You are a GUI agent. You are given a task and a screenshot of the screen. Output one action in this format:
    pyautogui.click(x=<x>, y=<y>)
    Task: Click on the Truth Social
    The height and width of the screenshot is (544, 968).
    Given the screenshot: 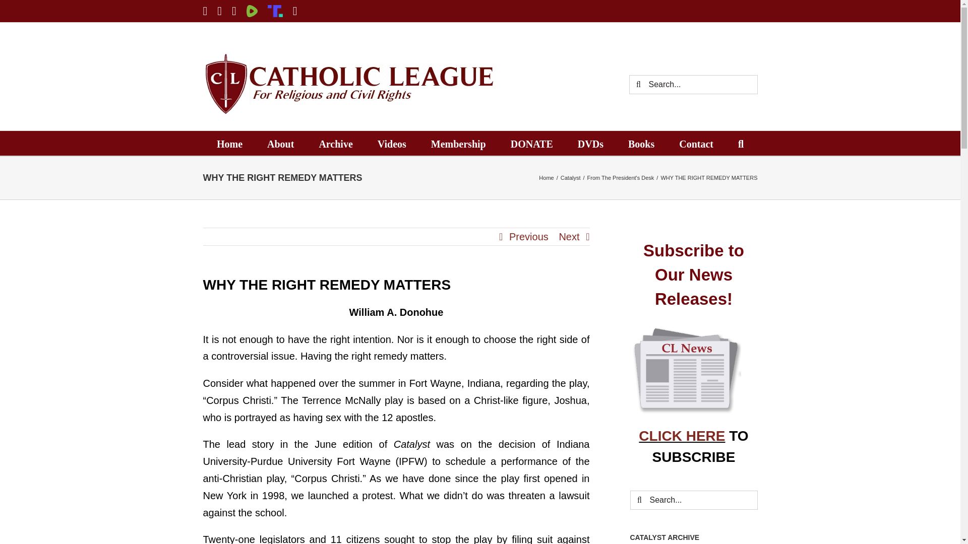 What is the action you would take?
    pyautogui.click(x=275, y=11)
    